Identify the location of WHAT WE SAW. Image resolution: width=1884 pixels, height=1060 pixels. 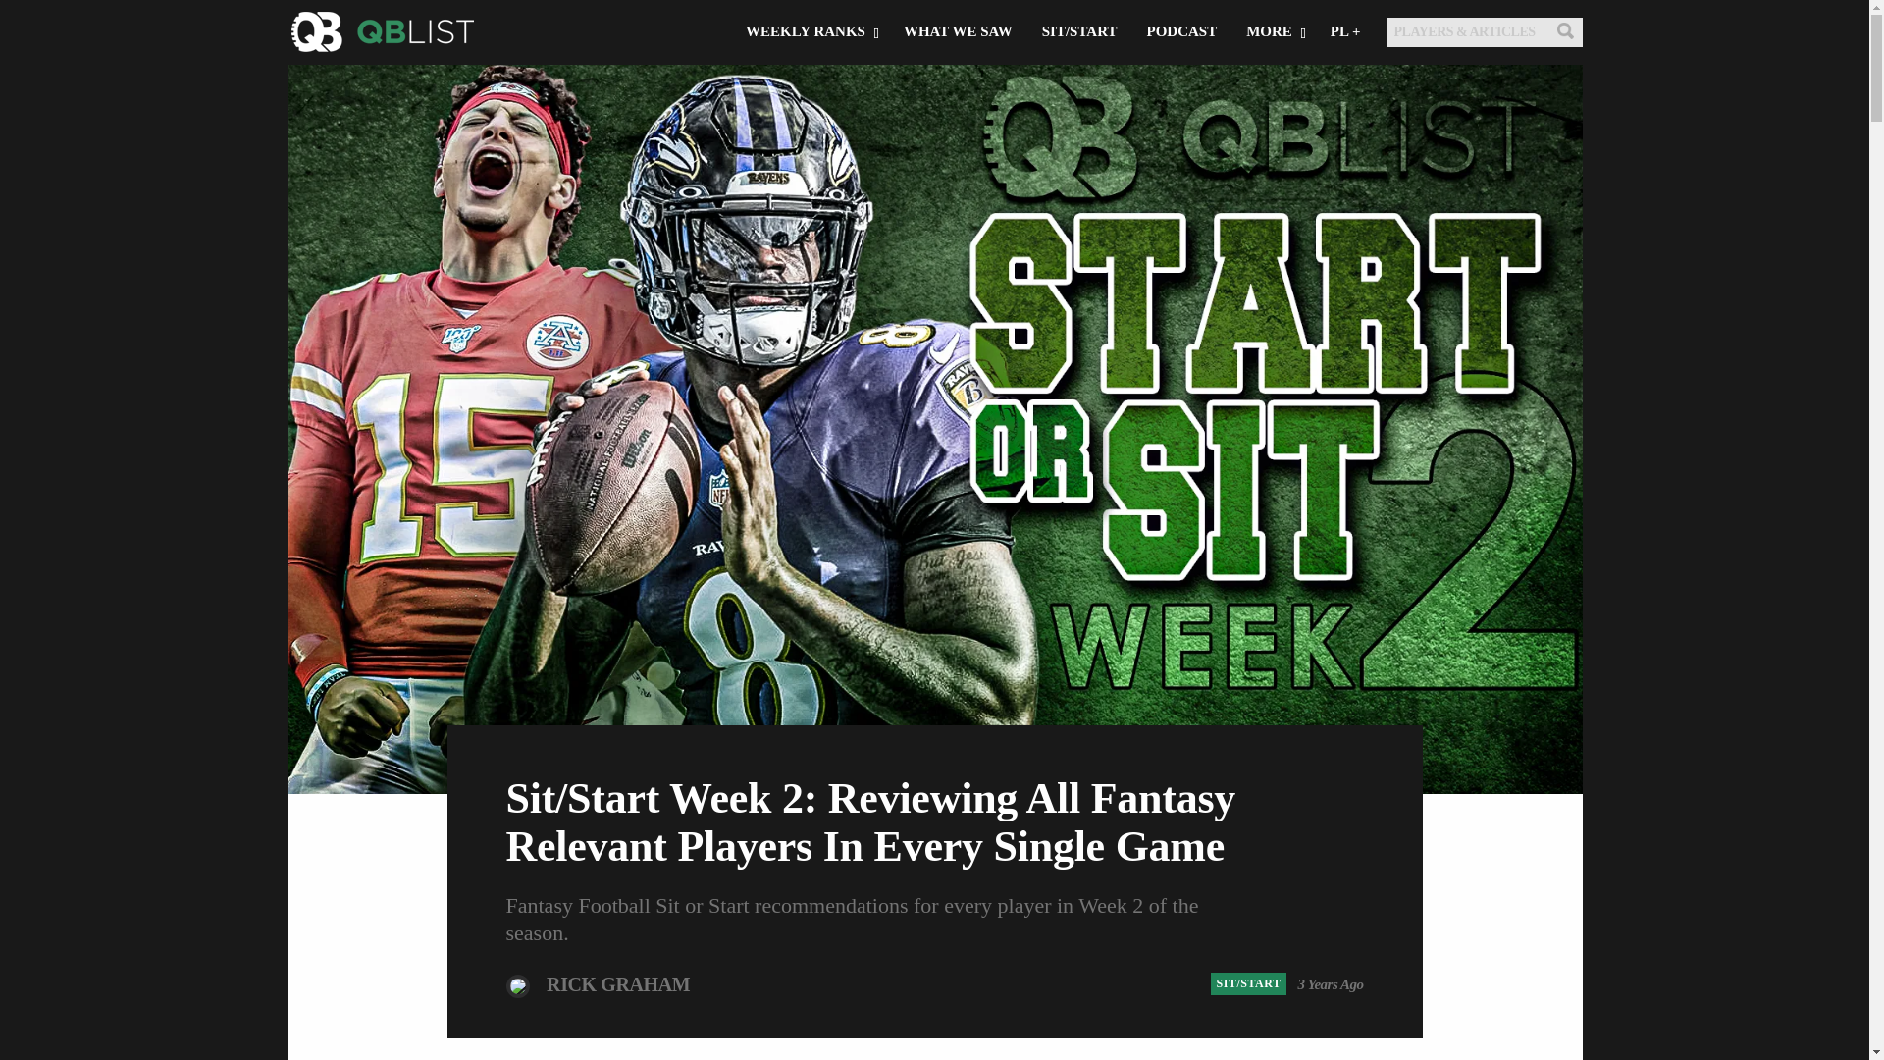
(958, 31).